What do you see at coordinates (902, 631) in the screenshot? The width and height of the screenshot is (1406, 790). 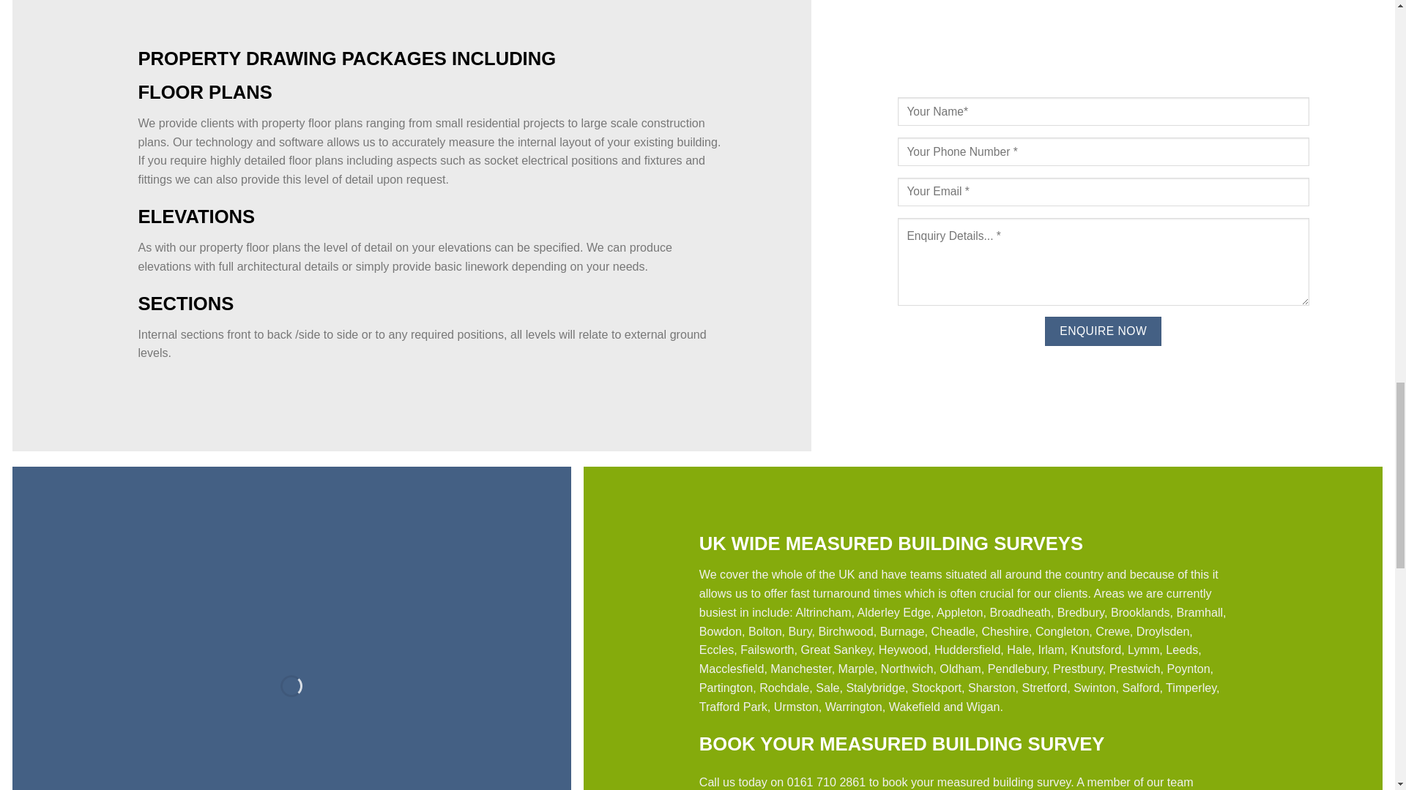 I see `Burnage` at bounding box center [902, 631].